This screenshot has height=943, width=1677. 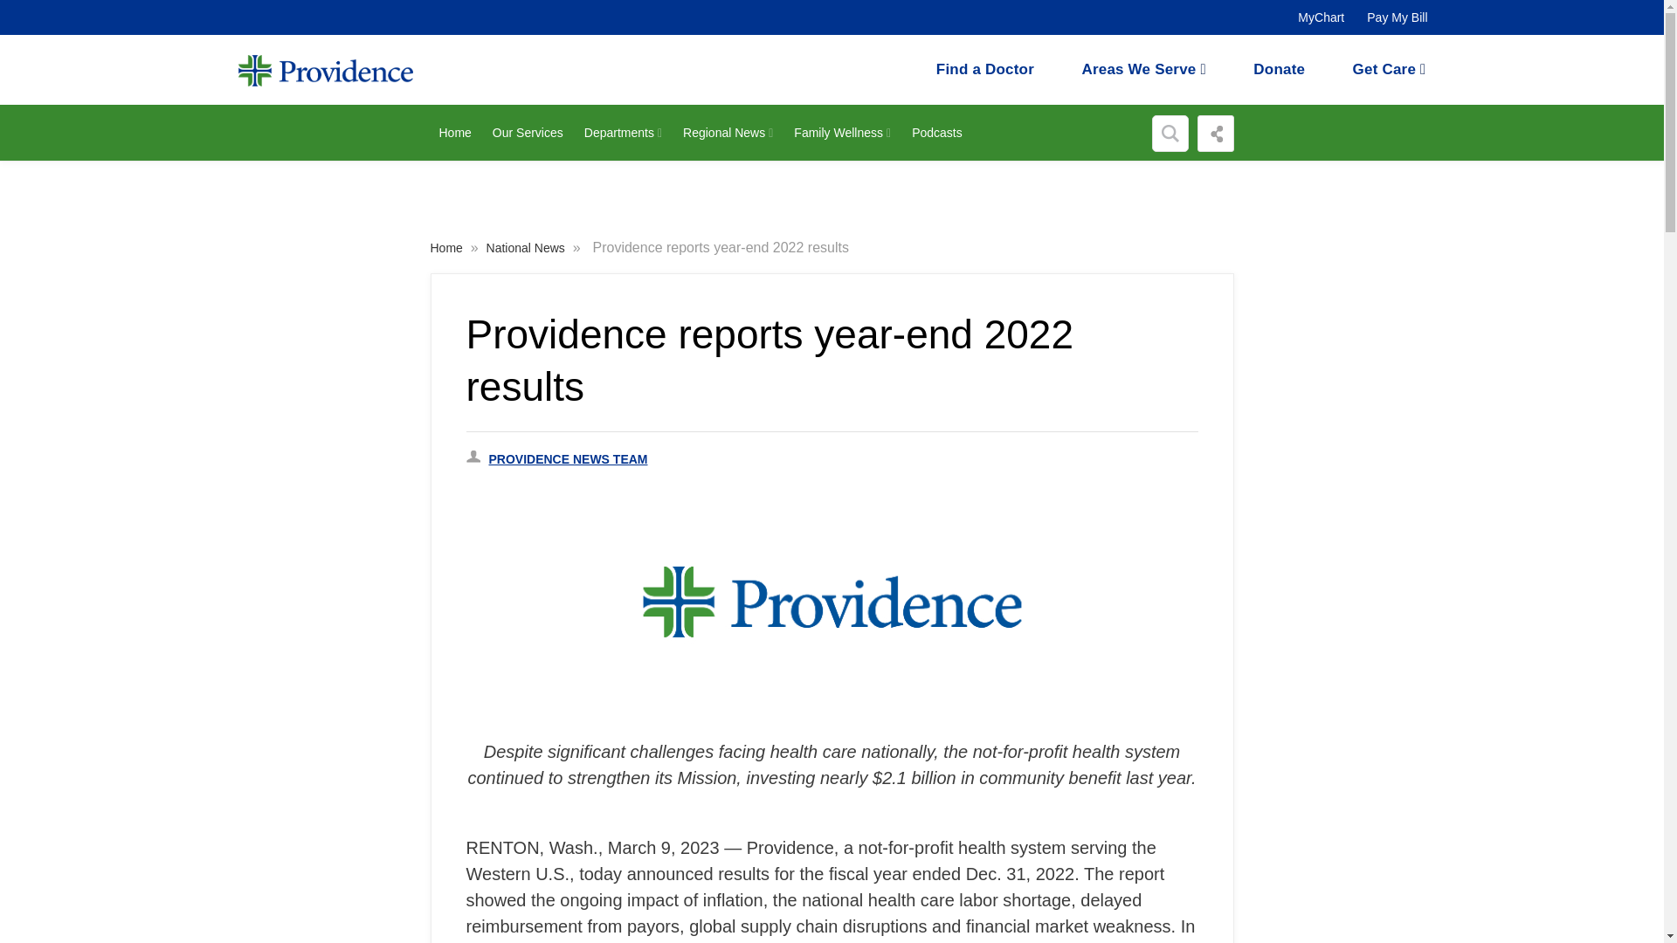 I want to click on Our Services, so click(x=528, y=133).